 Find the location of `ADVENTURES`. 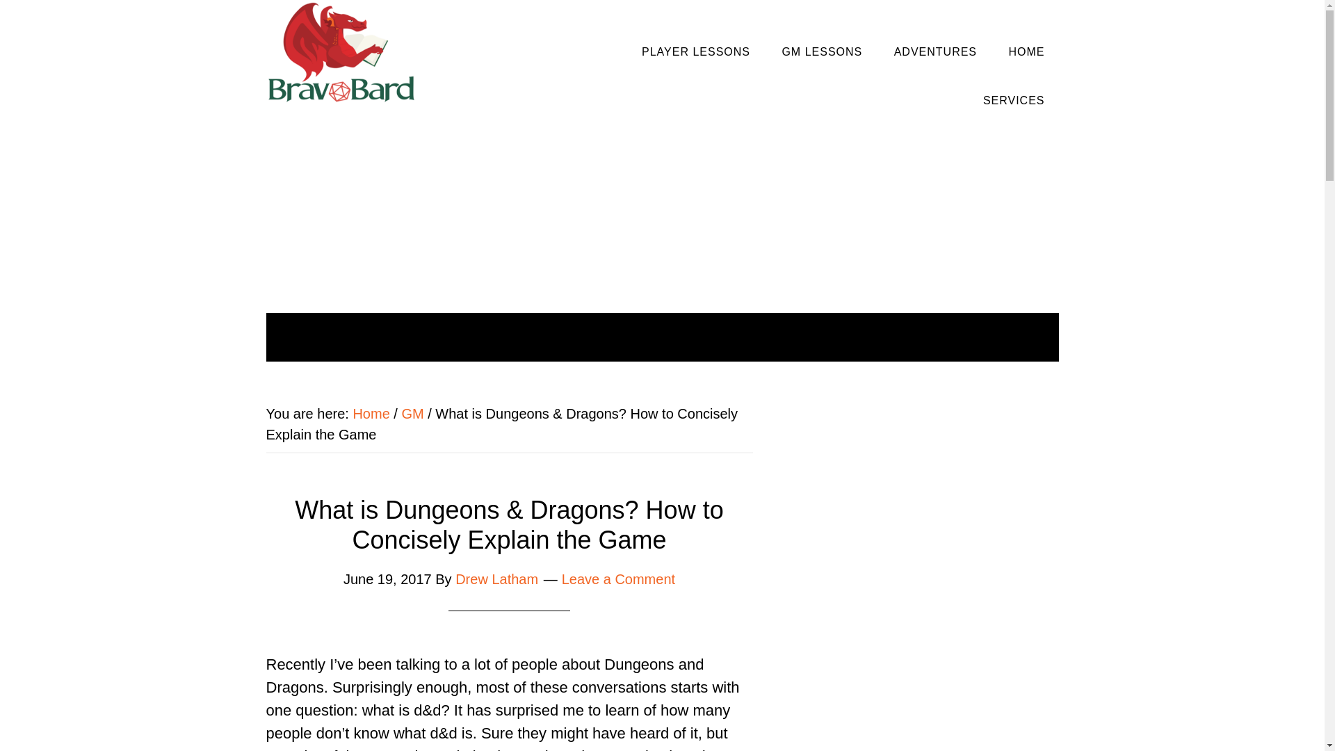

ADVENTURES is located at coordinates (934, 51).